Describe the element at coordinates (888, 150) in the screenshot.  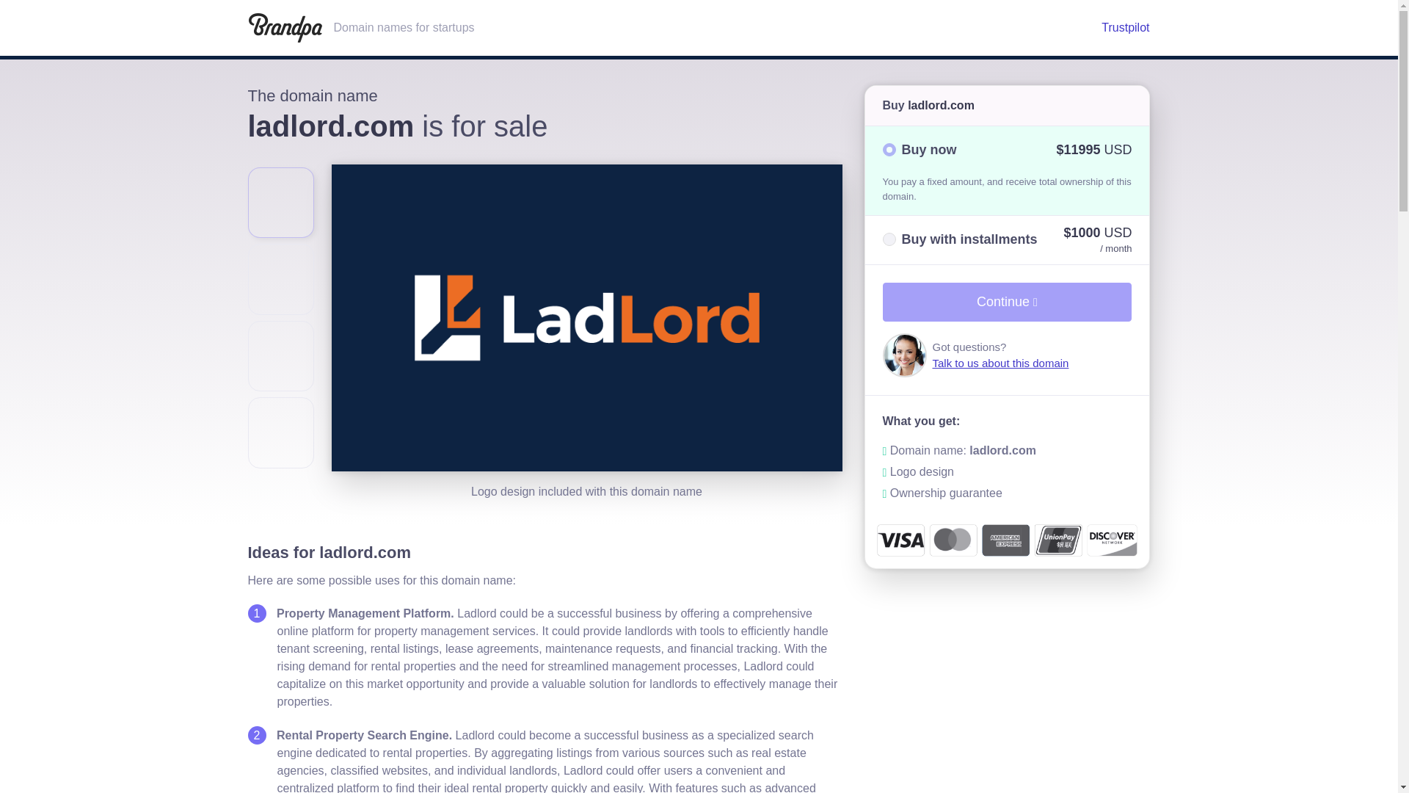
I see `buy` at that location.